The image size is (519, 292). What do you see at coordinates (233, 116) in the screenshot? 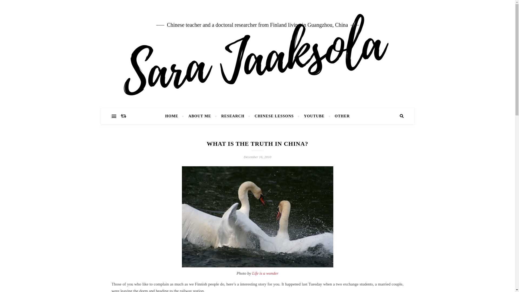
I see `RESEARCH` at bounding box center [233, 116].